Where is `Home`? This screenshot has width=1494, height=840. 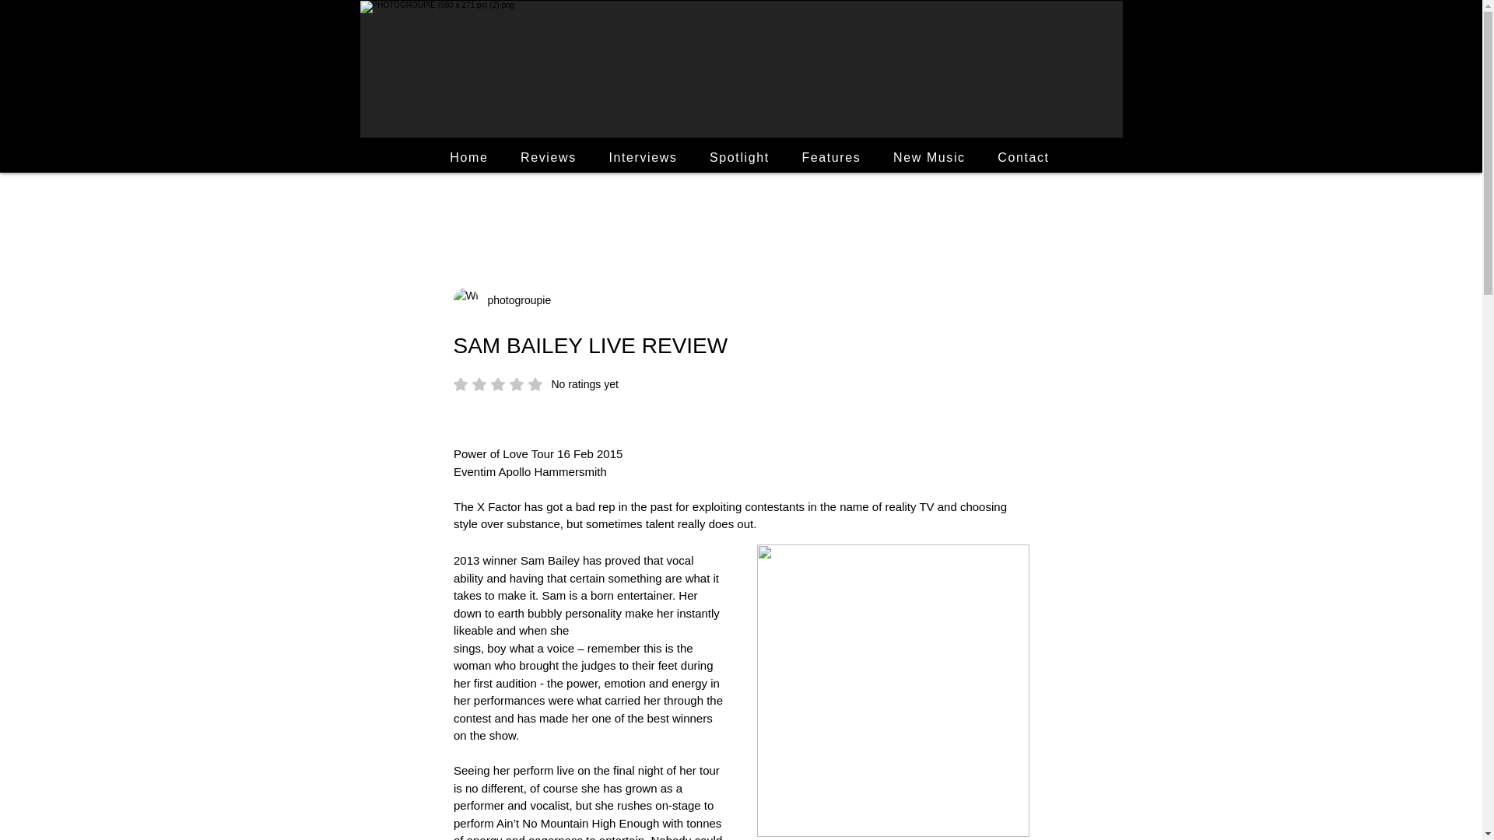
Home is located at coordinates (738, 157).